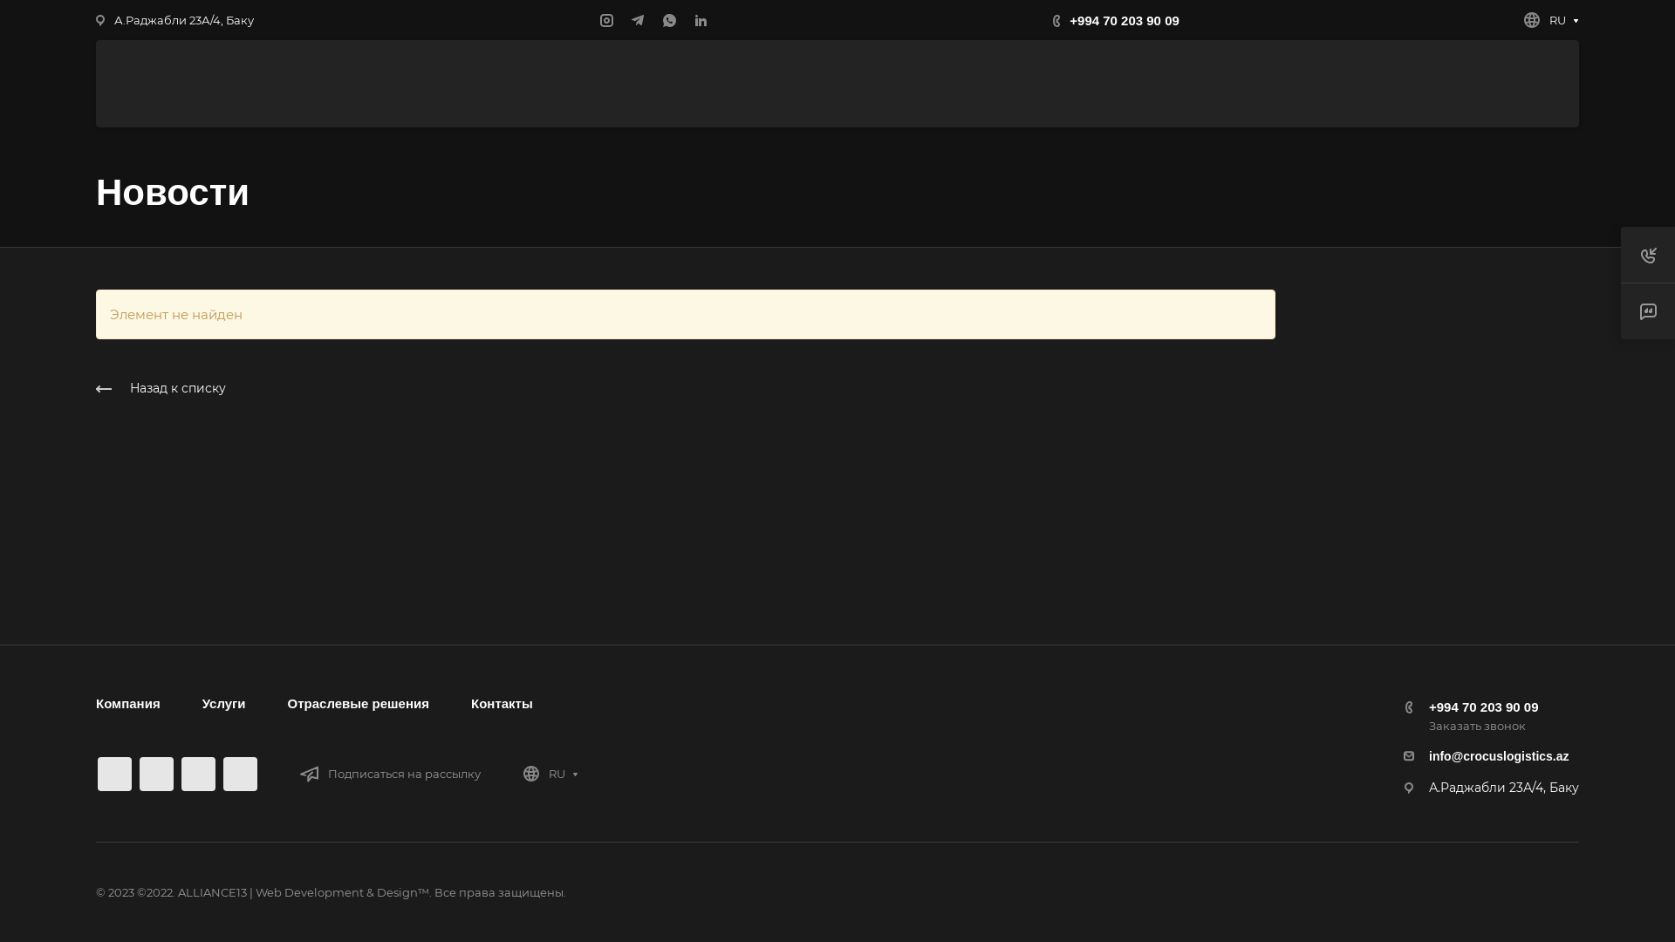  I want to click on Whats App, so click(198, 775).